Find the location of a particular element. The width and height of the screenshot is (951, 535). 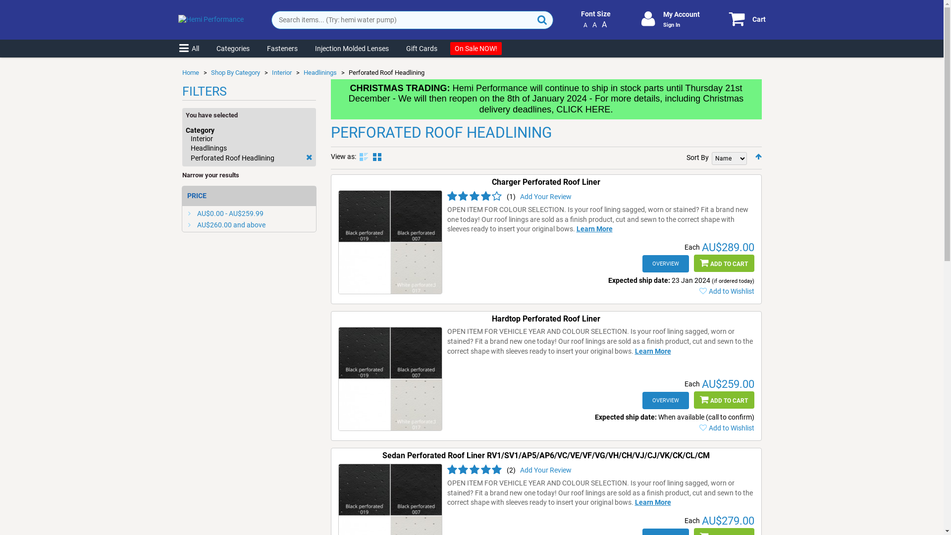

Injection Molded Lenses is located at coordinates (352, 49).